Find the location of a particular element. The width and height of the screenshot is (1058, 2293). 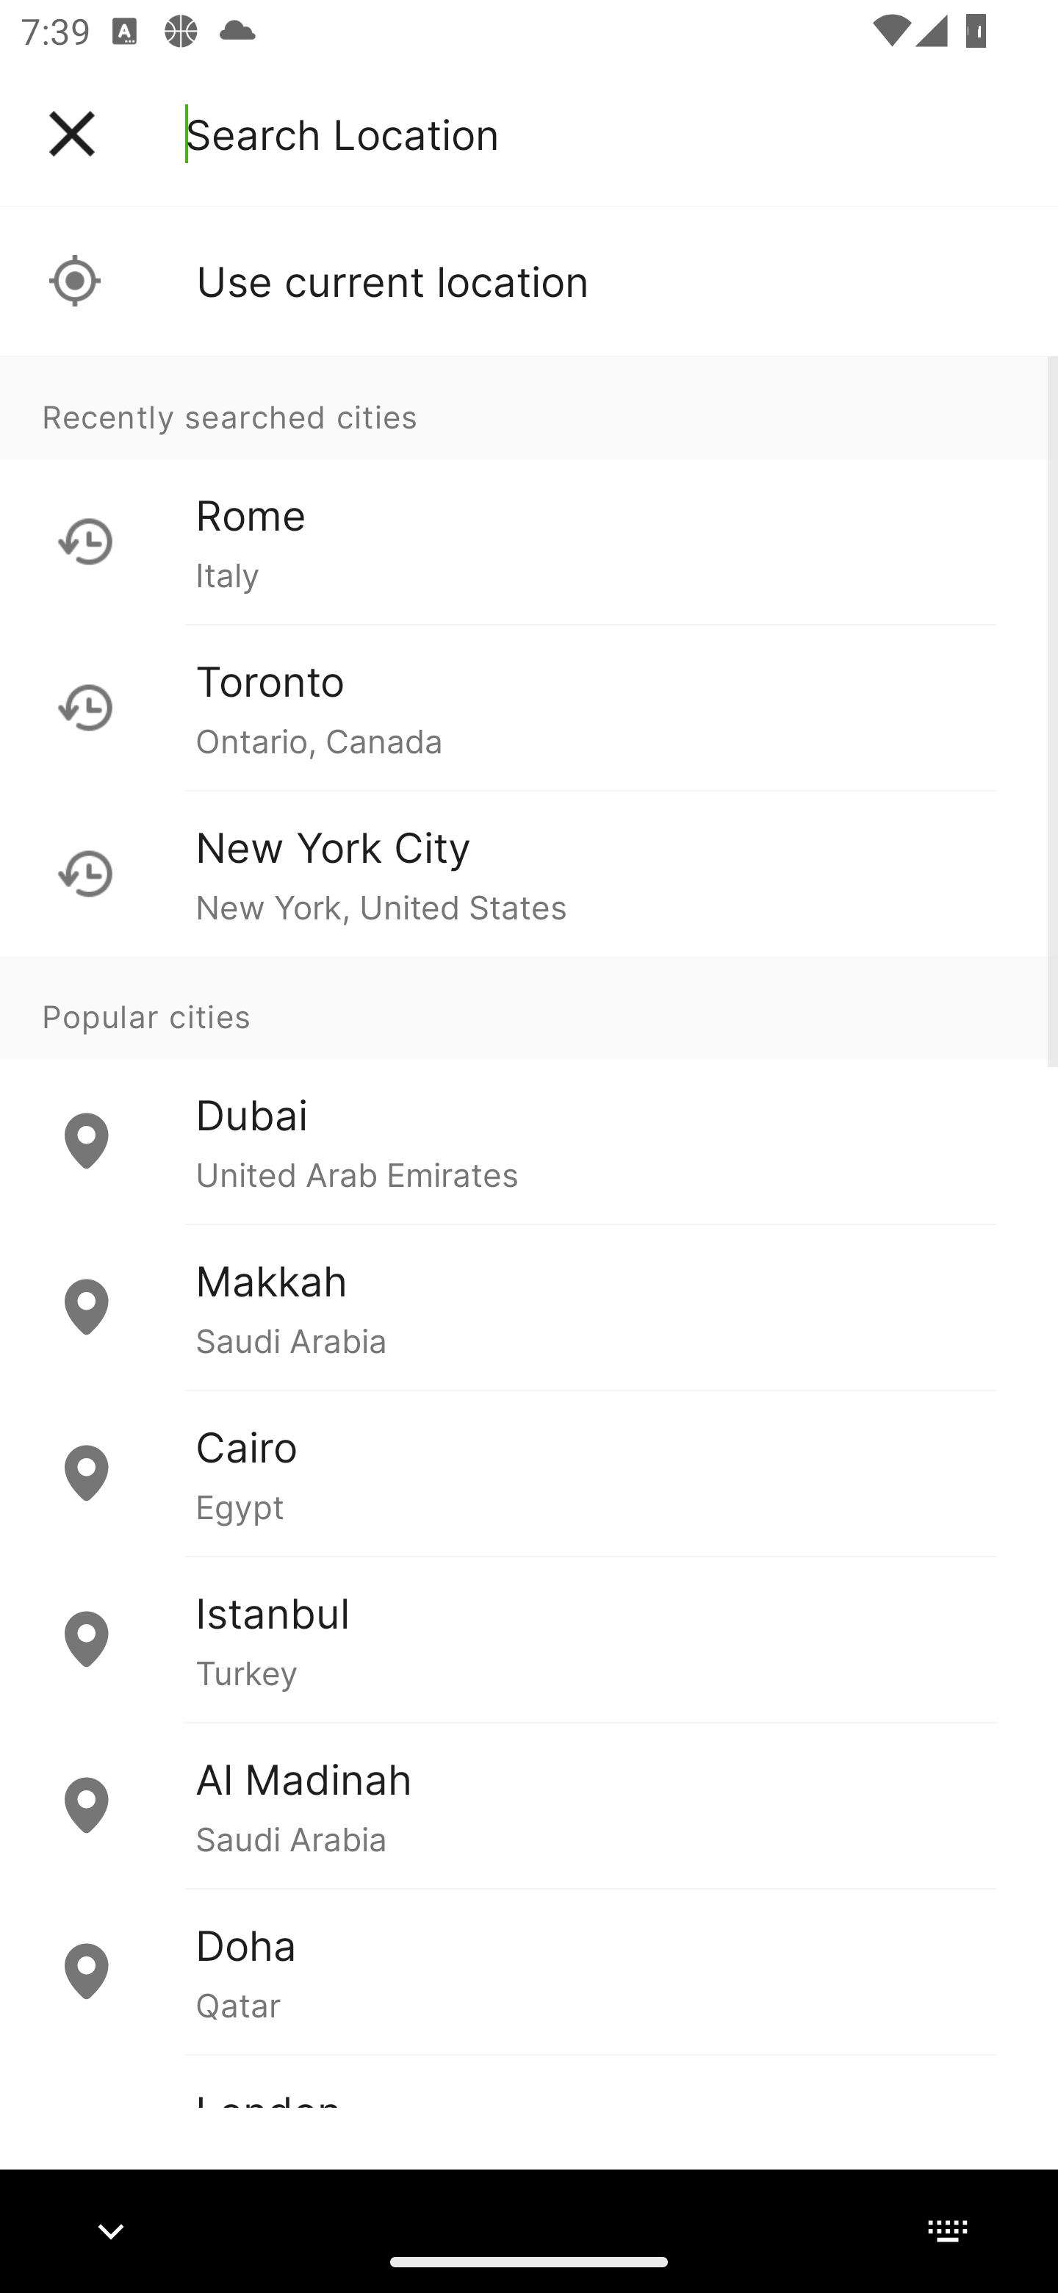

New York City New York, United States is located at coordinates (529, 873).